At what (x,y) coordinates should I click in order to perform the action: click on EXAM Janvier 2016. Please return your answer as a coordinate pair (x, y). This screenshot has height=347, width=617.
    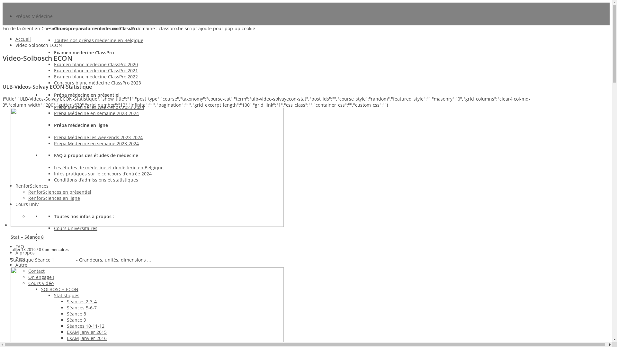
    Looking at the image, I should click on (87, 338).